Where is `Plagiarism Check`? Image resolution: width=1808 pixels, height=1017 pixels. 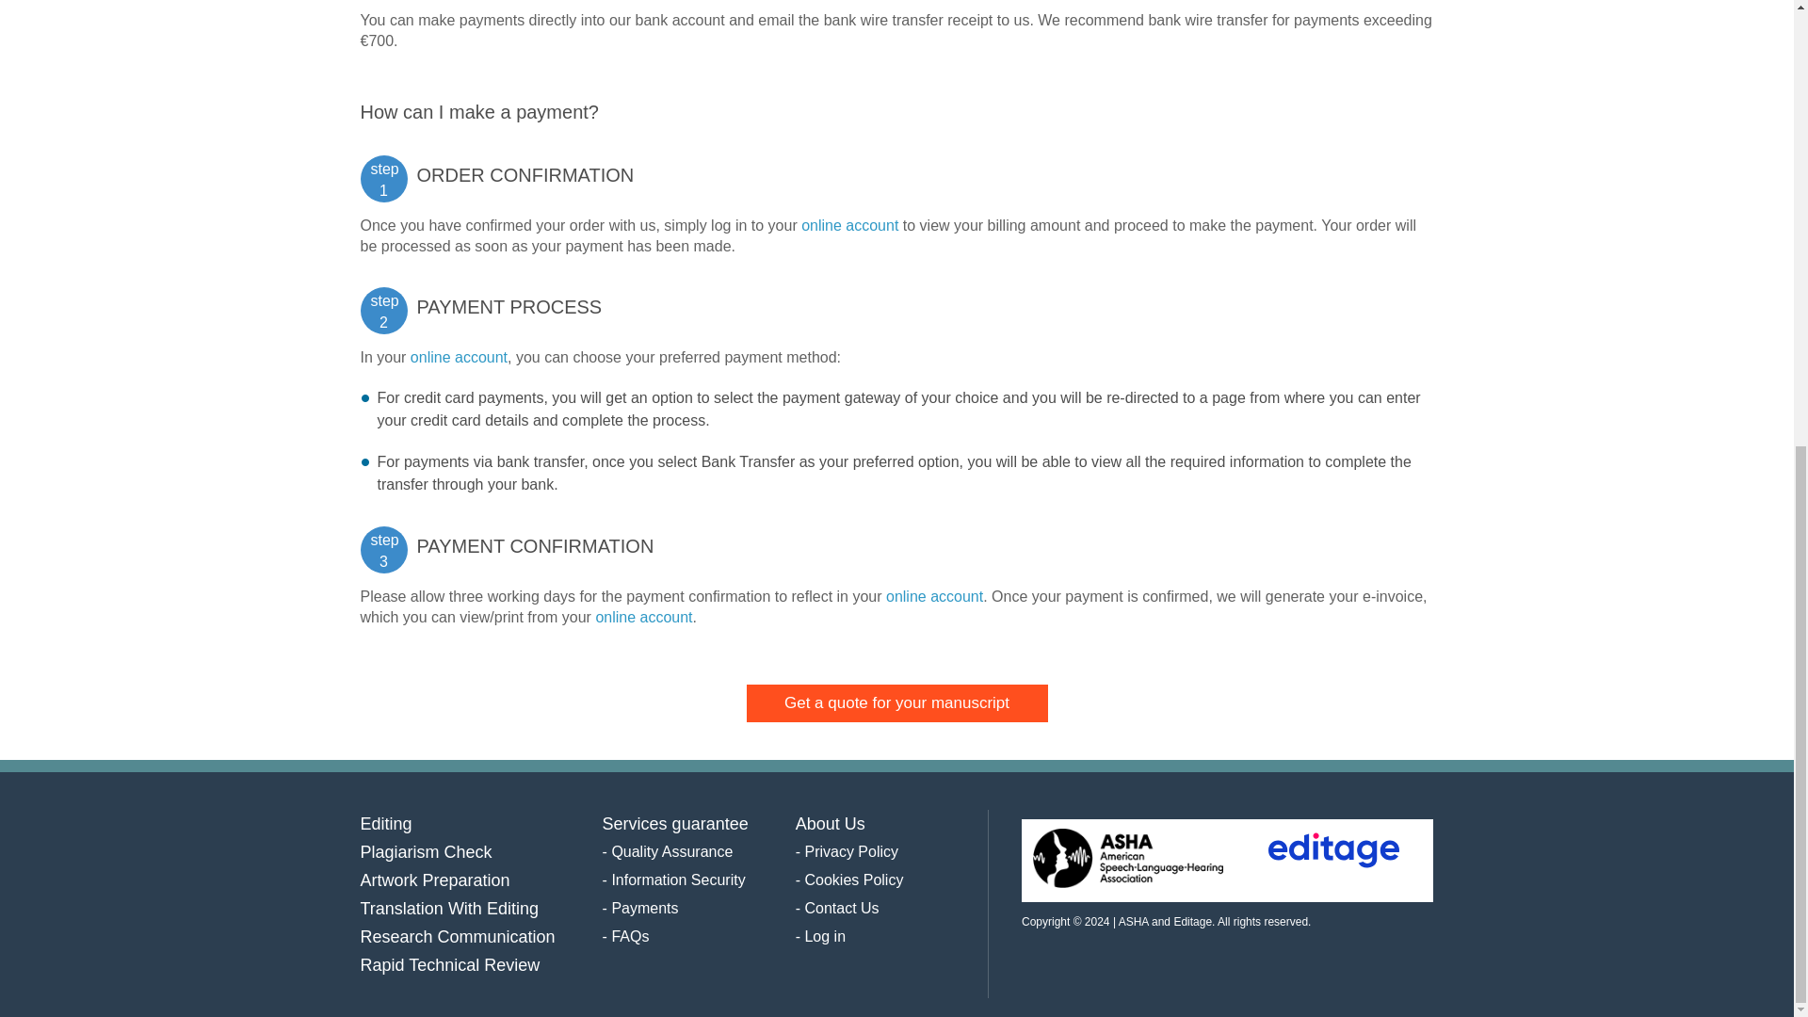
Plagiarism Check is located at coordinates (426, 851).